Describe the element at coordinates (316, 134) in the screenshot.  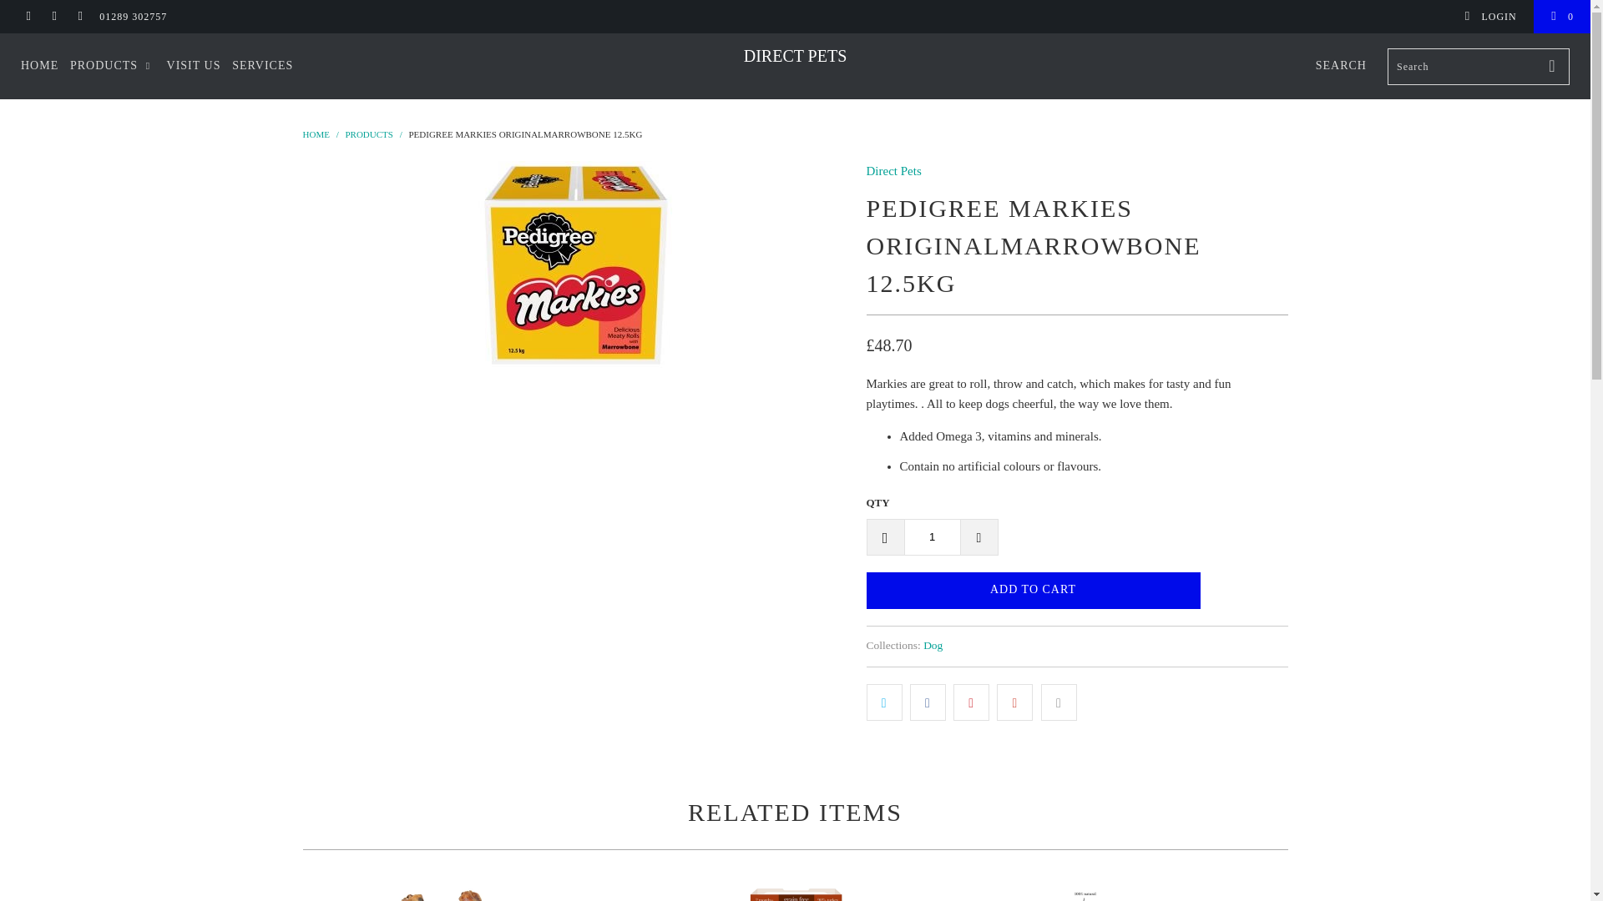
I see `Direct Pets` at that location.